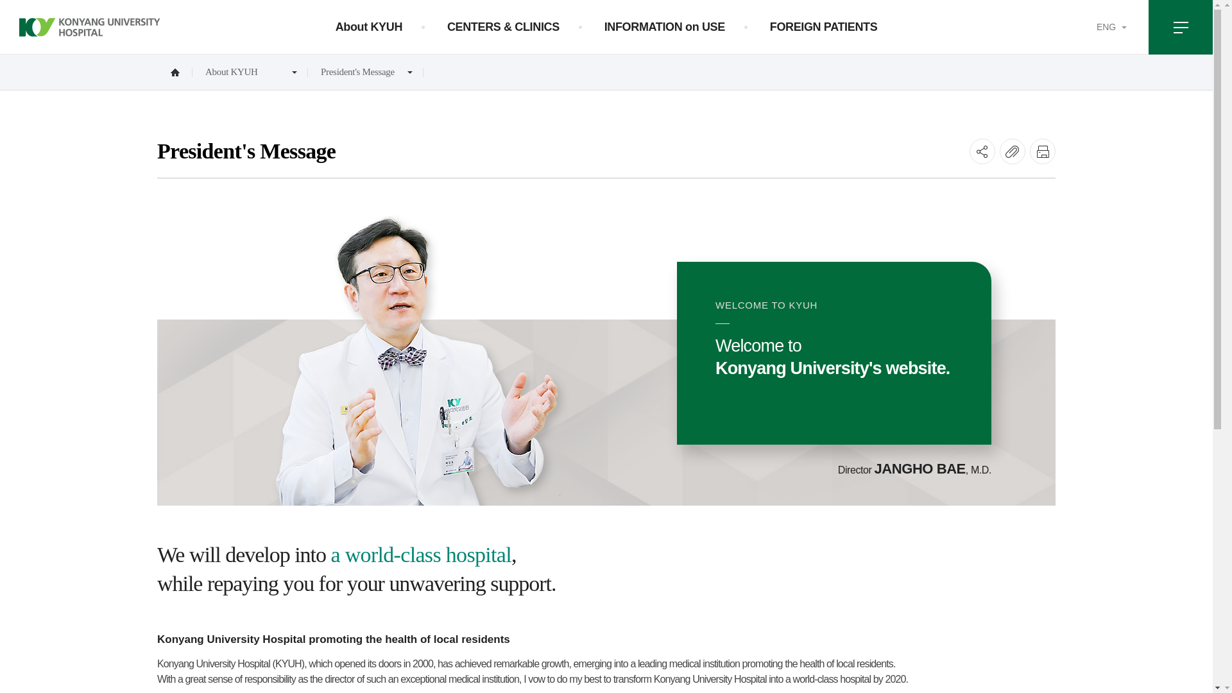  Describe the element at coordinates (368, 27) in the screenshot. I see `About KYUH` at that location.